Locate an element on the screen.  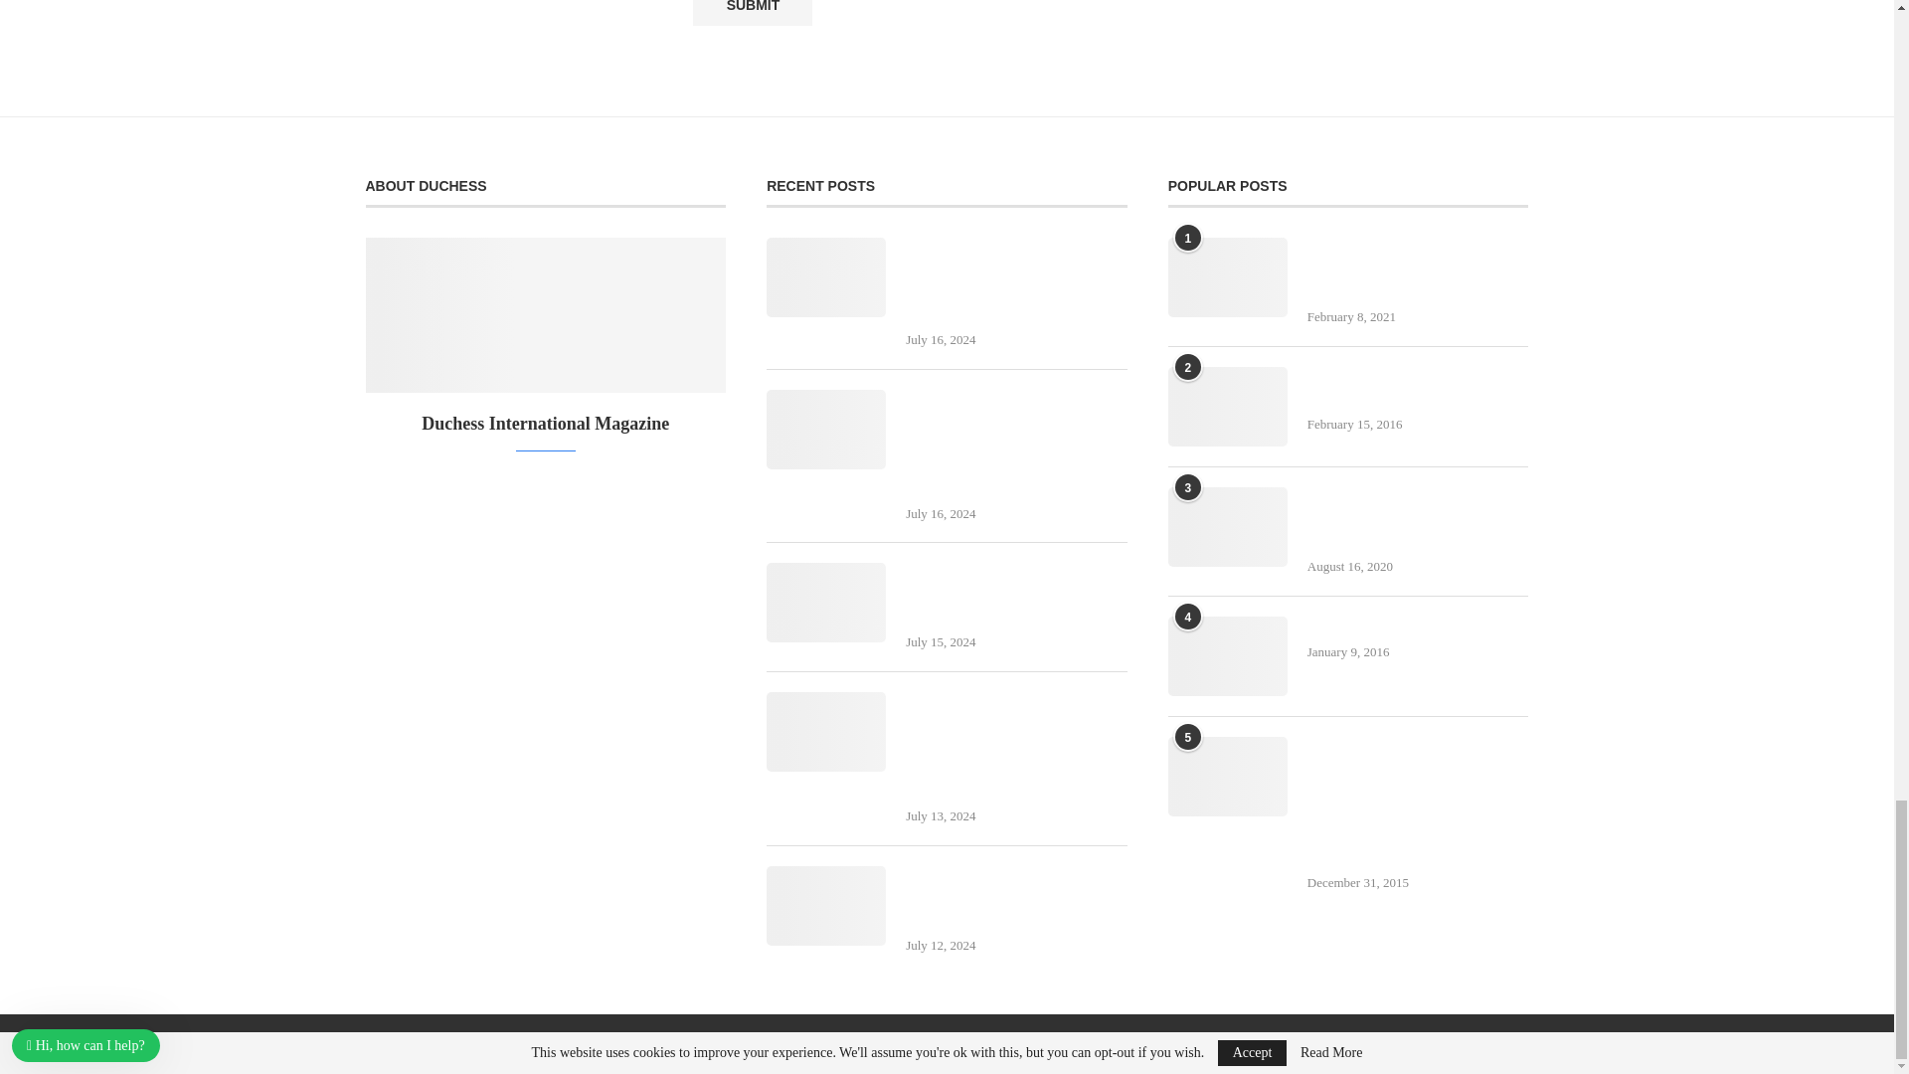
Submit is located at coordinates (752, 12).